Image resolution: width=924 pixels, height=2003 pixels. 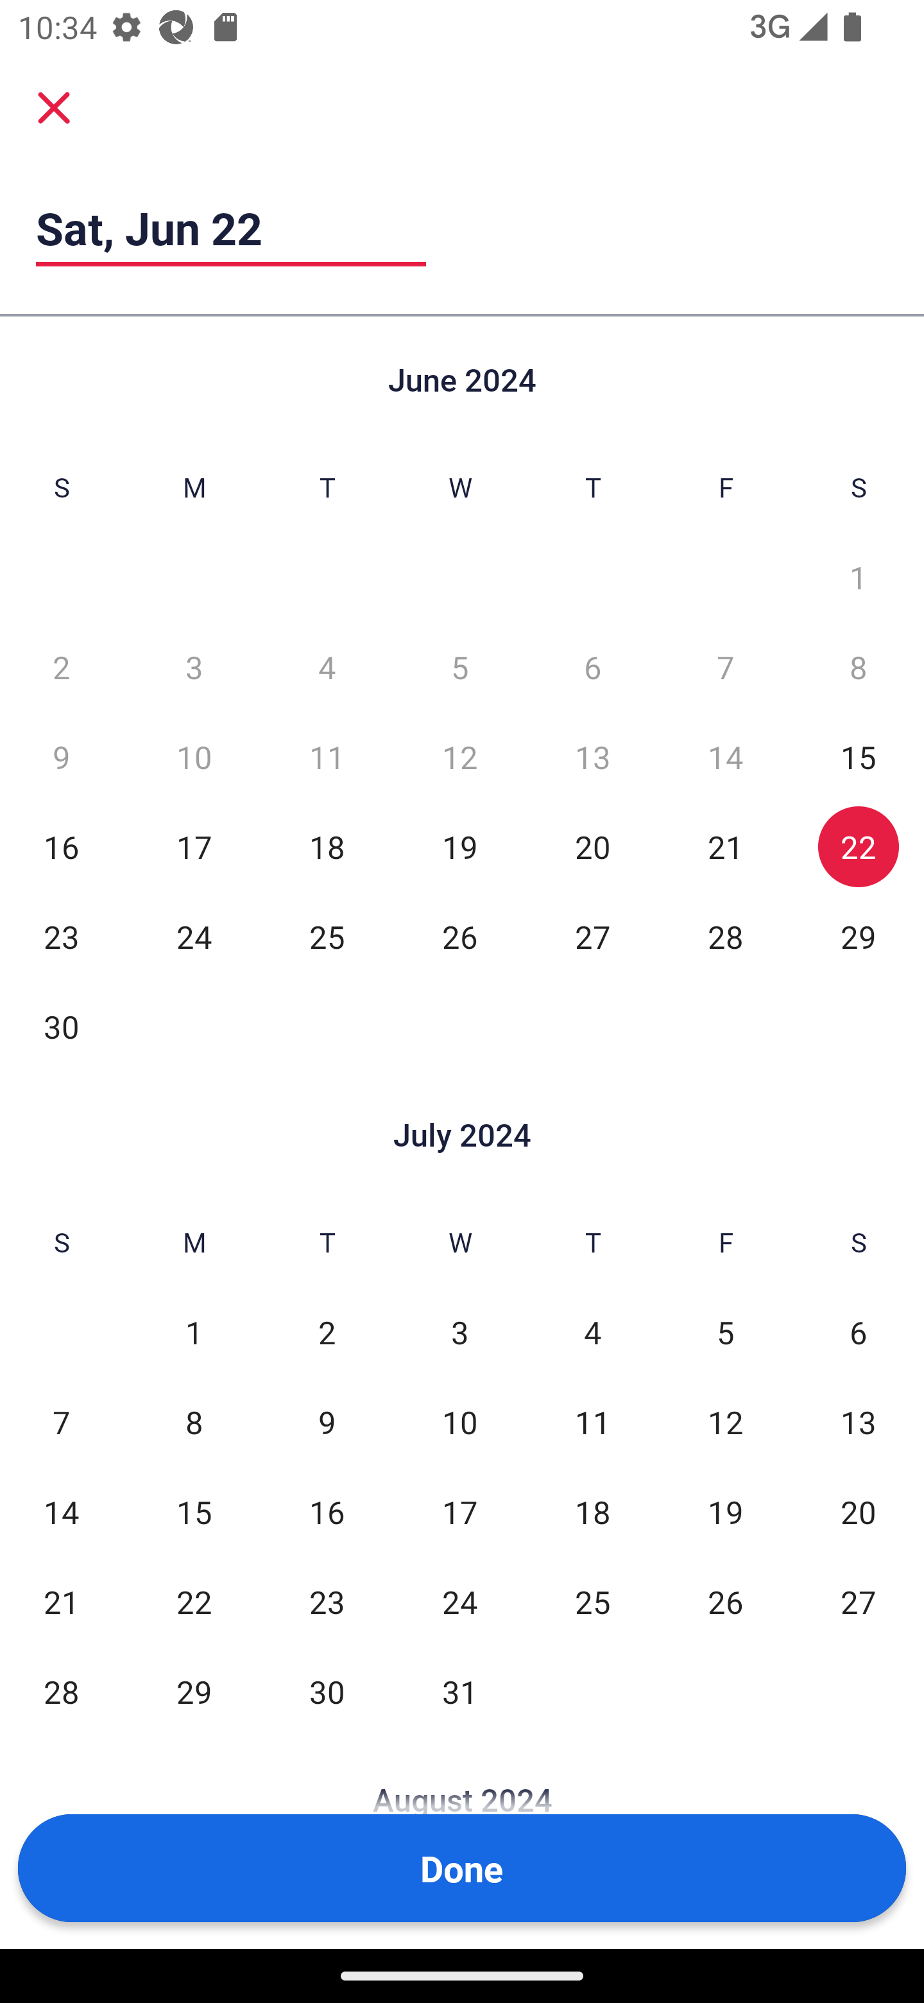 What do you see at coordinates (859, 666) in the screenshot?
I see `8 Sat, Jun 8, Not Selected` at bounding box center [859, 666].